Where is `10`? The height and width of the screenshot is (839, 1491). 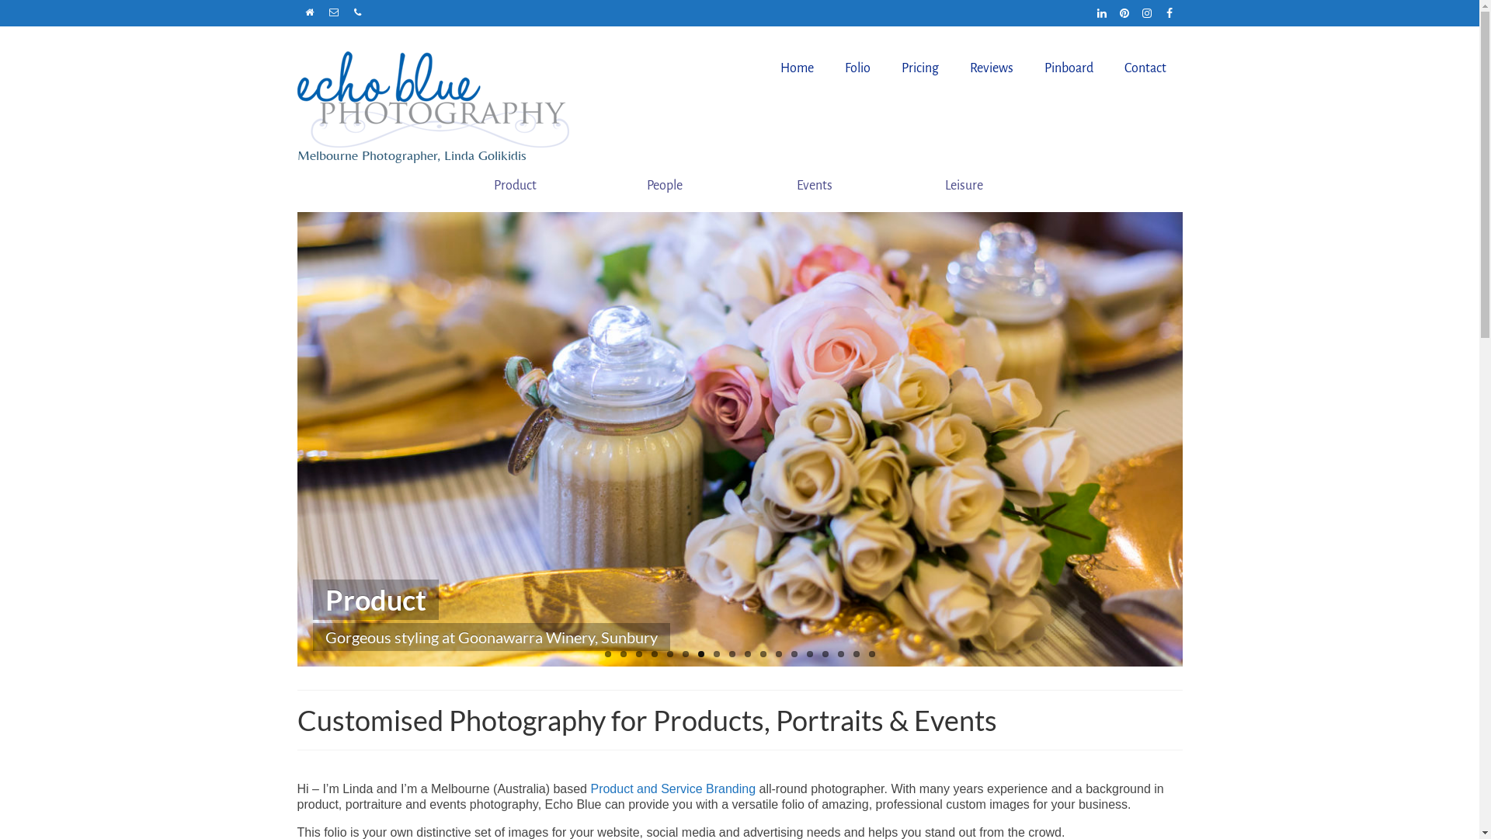
10 is located at coordinates (747, 654).